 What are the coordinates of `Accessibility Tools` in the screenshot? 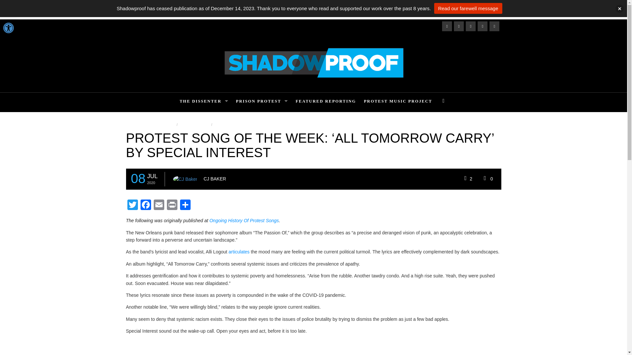 It's located at (9, 28).